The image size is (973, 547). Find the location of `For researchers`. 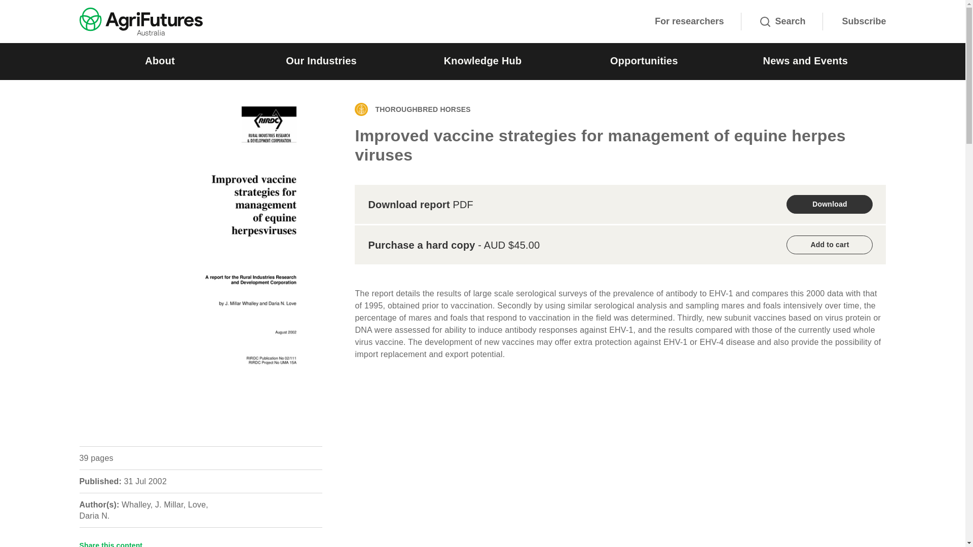

For researchers is located at coordinates (689, 21).